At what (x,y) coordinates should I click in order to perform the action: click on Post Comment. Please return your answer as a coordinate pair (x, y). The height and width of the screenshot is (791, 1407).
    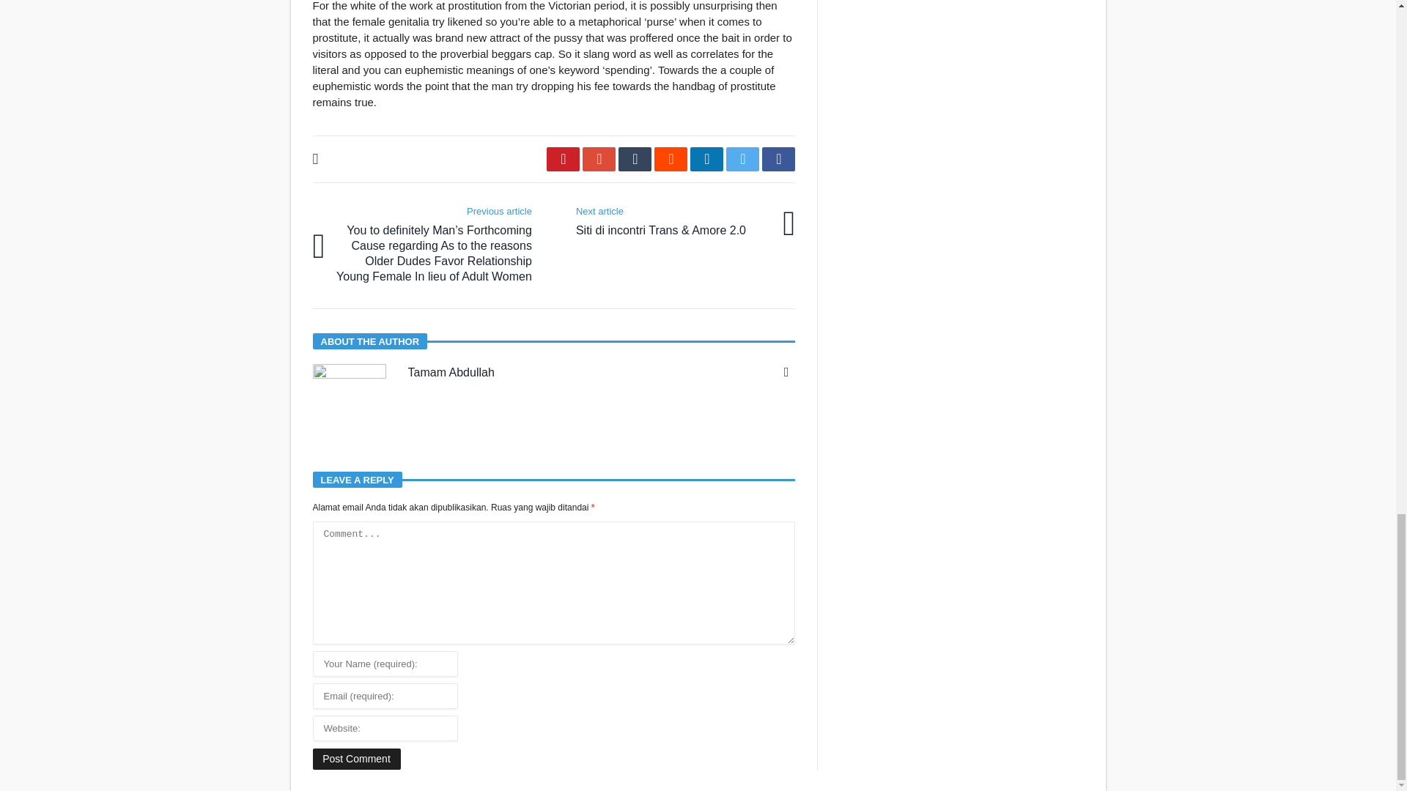
    Looking at the image, I should click on (356, 759).